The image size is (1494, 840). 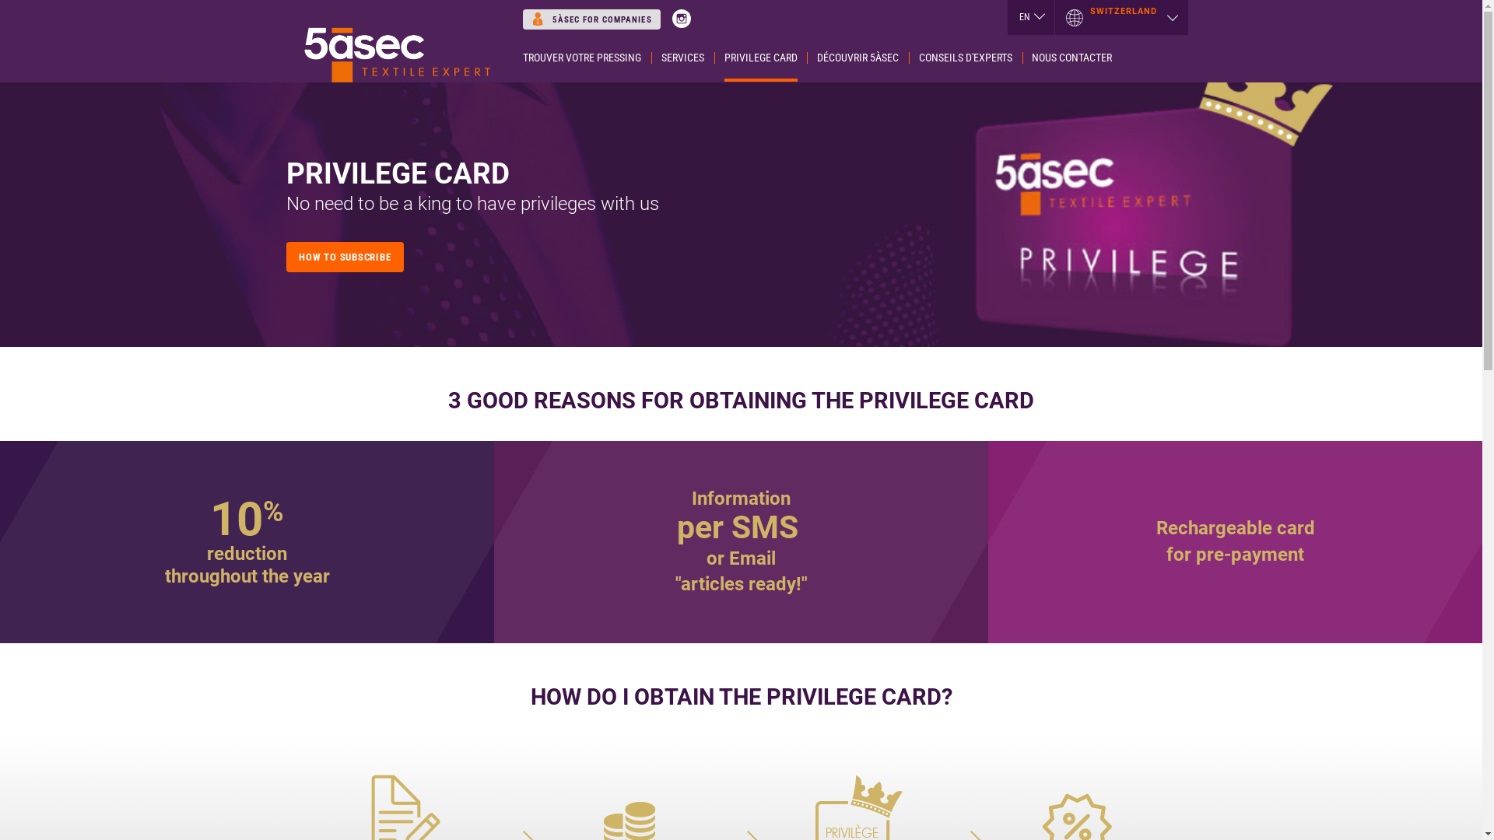 What do you see at coordinates (683, 58) in the screenshot?
I see `SERVICES` at bounding box center [683, 58].